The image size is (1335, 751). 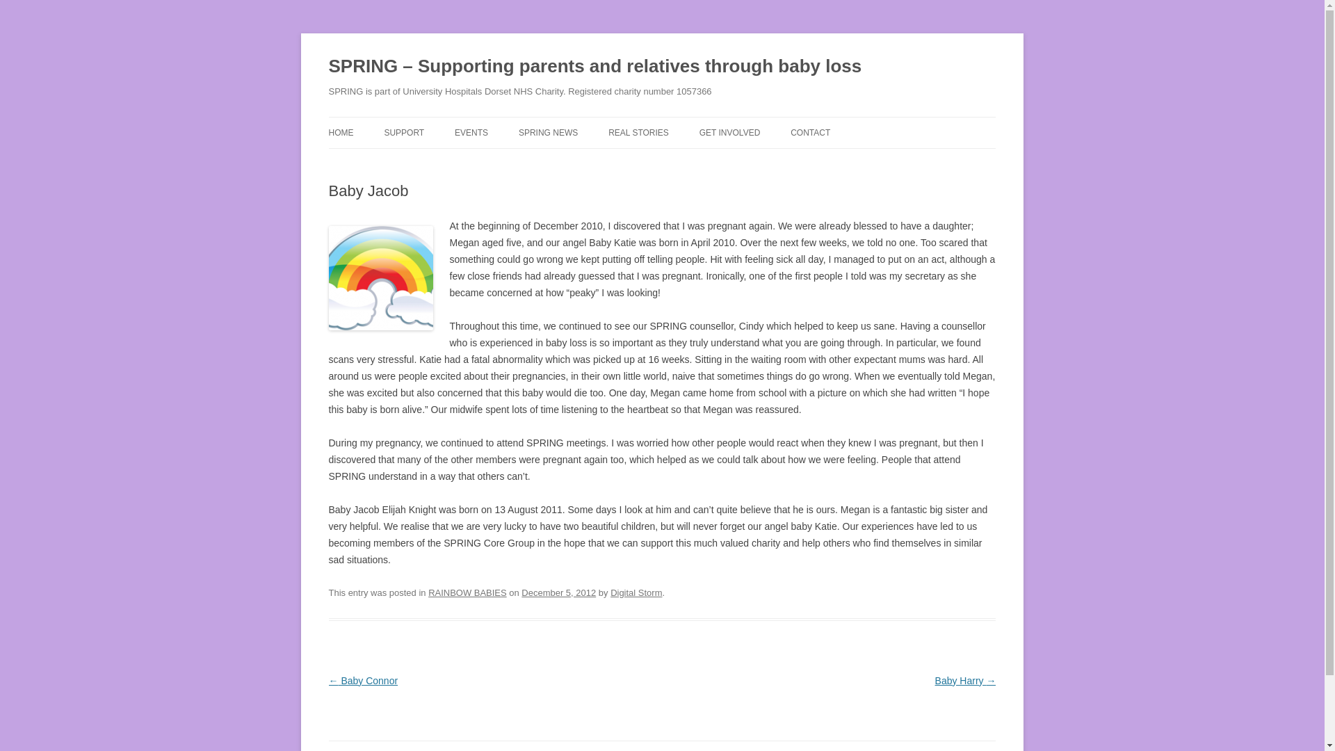 What do you see at coordinates (636, 592) in the screenshot?
I see `View all posts by Digital Storm` at bounding box center [636, 592].